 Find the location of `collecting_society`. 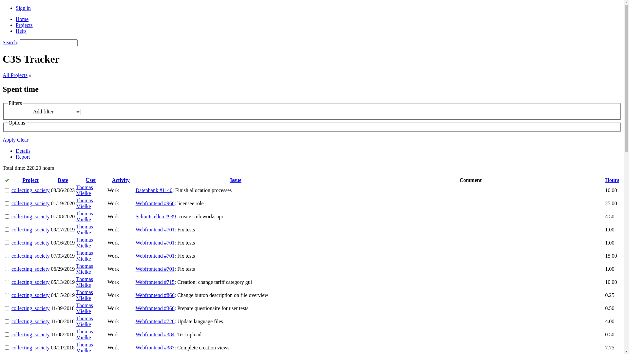

collecting_society is located at coordinates (30, 295).